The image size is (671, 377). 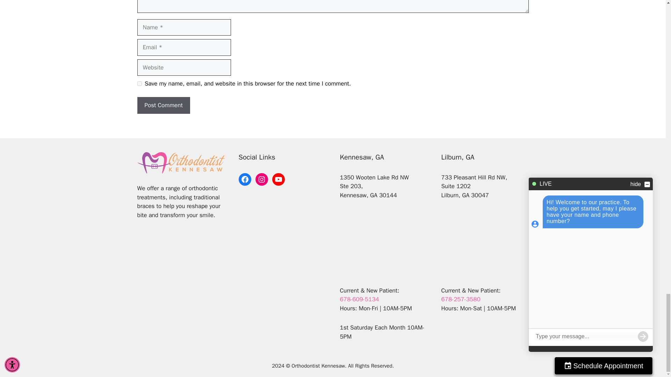 What do you see at coordinates (359, 299) in the screenshot?
I see `678-609-5134` at bounding box center [359, 299].